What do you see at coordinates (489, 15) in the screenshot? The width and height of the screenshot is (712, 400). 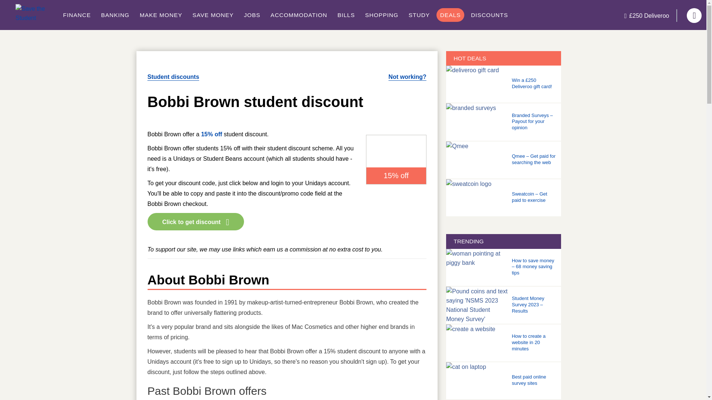 I see `Discounts` at bounding box center [489, 15].